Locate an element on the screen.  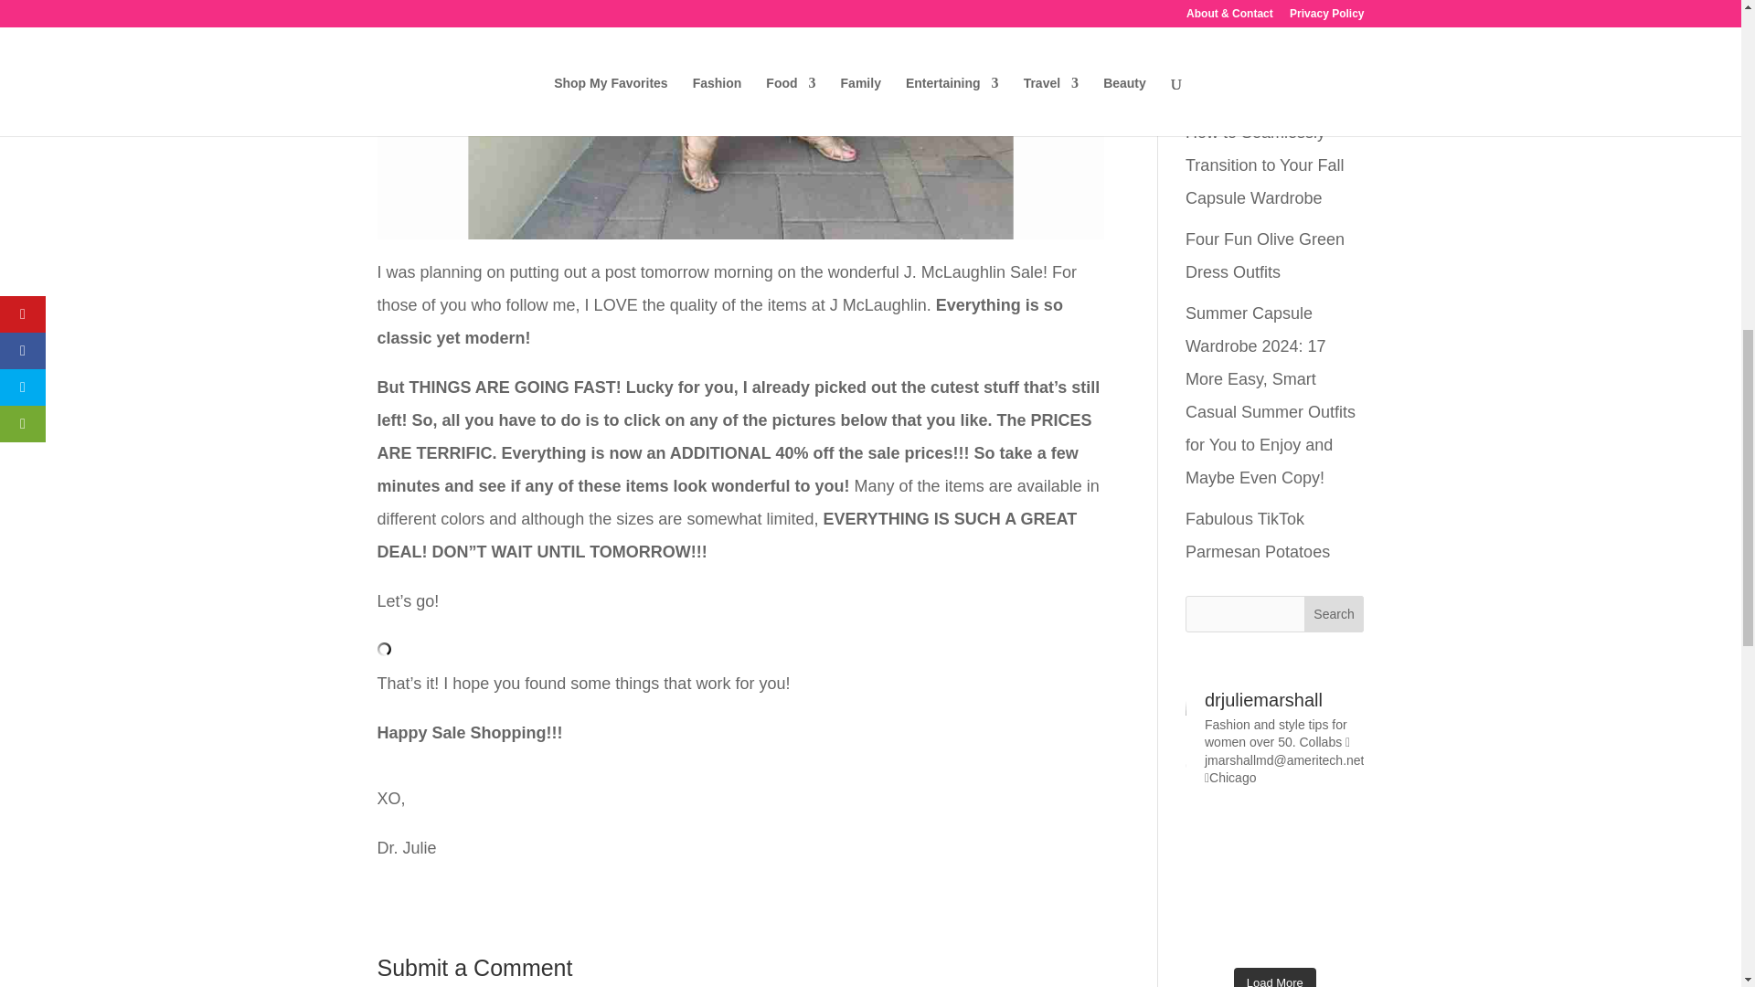
How to Seamlessly Transition to Your Fall Capsule Wardrobe is located at coordinates (1265, 164).